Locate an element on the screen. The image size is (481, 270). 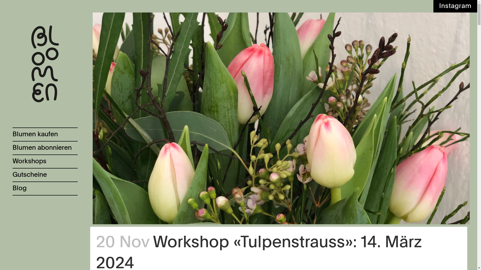
Blumen kaufen is located at coordinates (45, 134).